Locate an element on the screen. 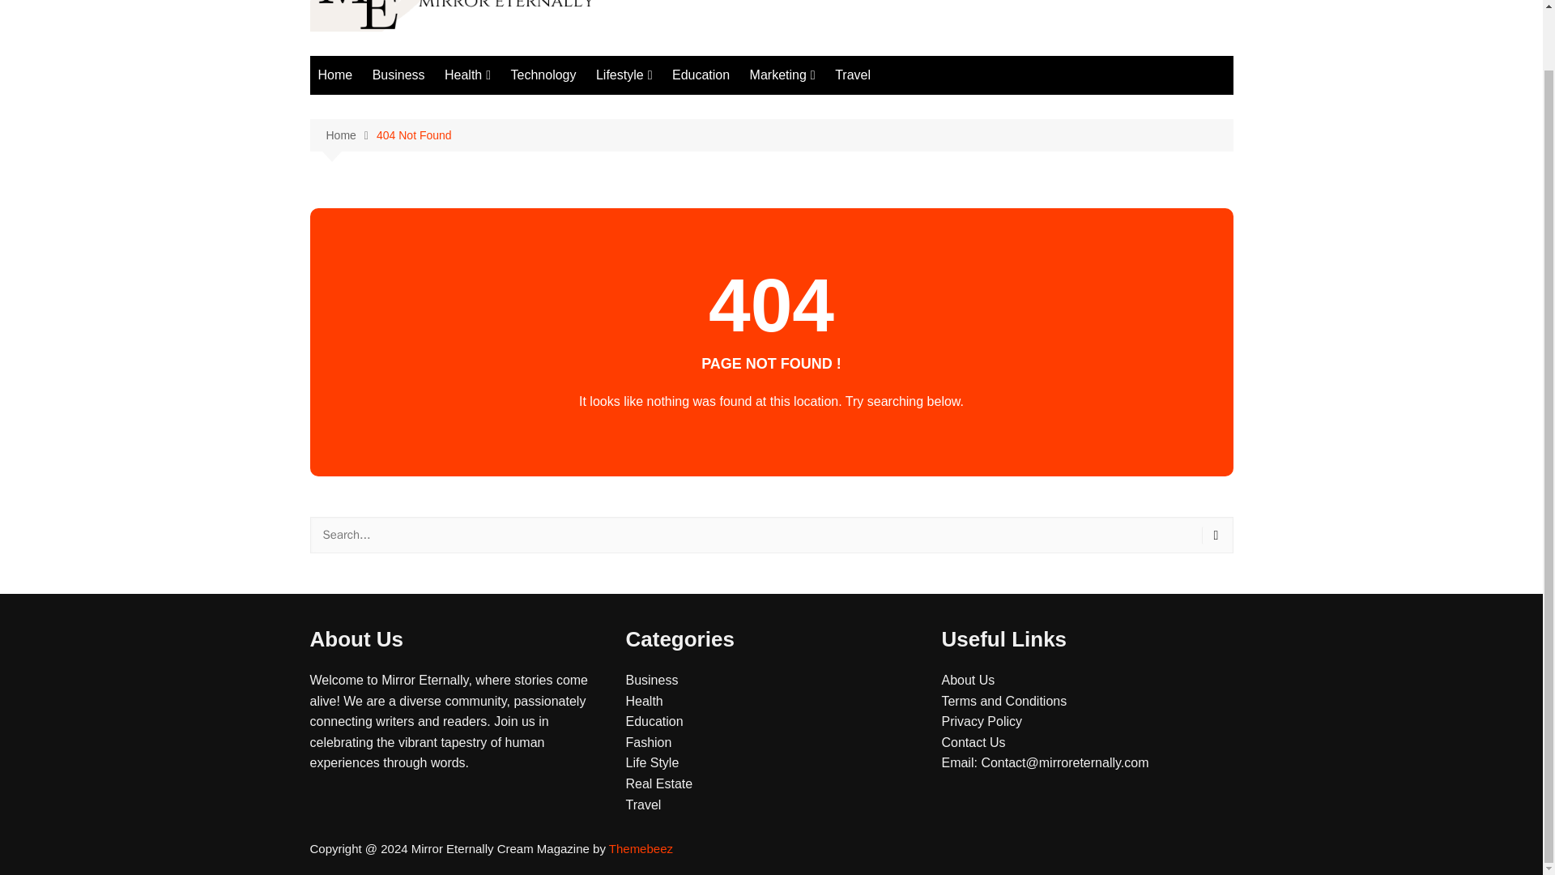 The height and width of the screenshot is (875, 1555). Contact Us is located at coordinates (972, 742).